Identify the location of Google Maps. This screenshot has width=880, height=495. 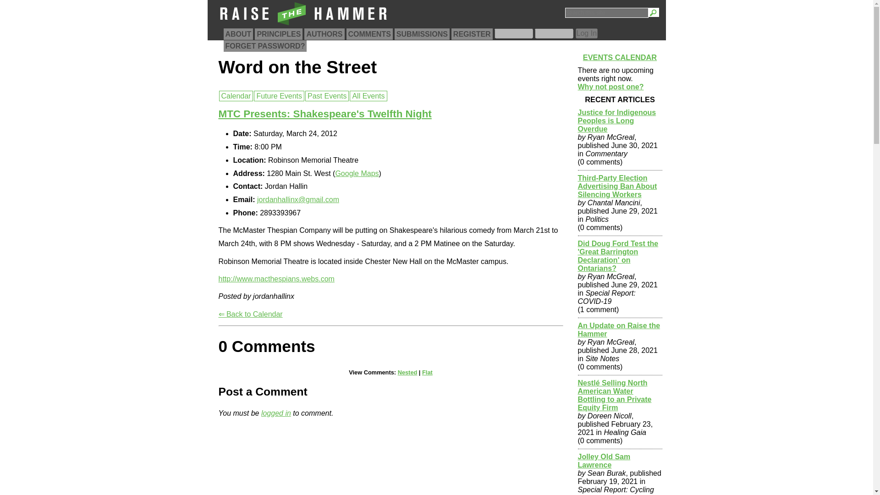
(357, 173).